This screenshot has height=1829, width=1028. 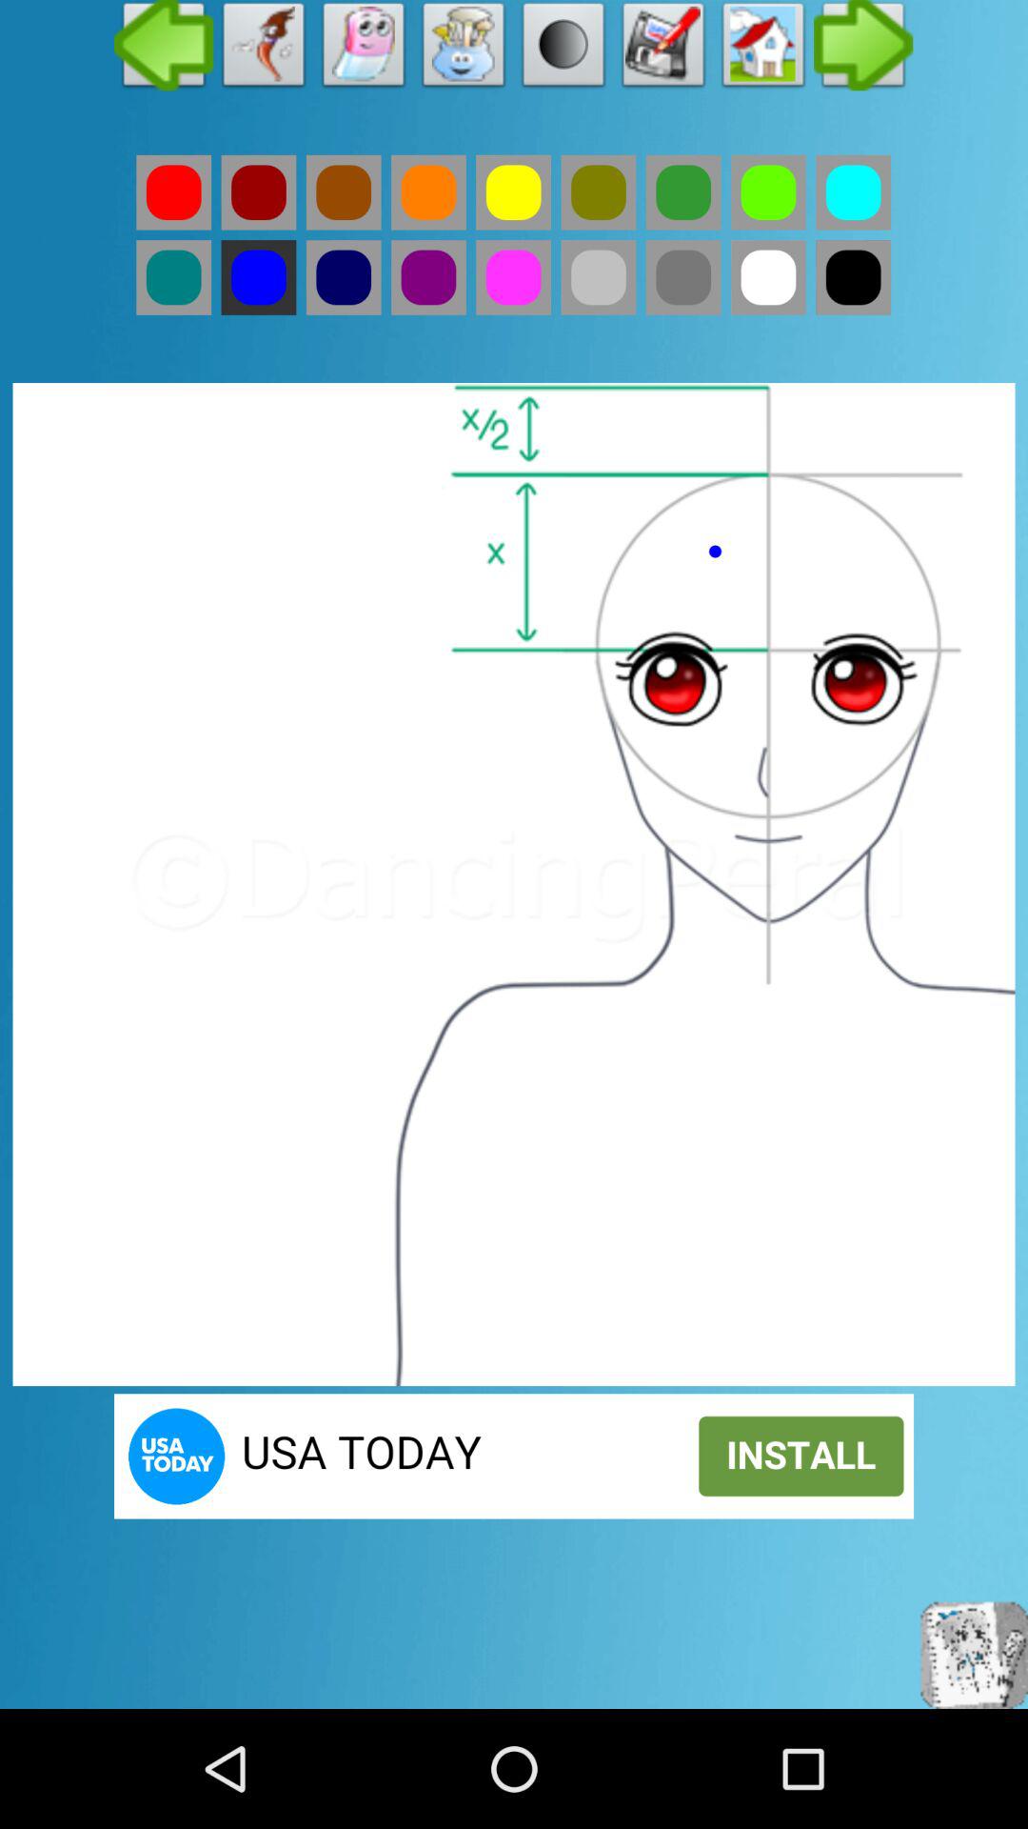 I want to click on colour option, so click(x=259, y=277).